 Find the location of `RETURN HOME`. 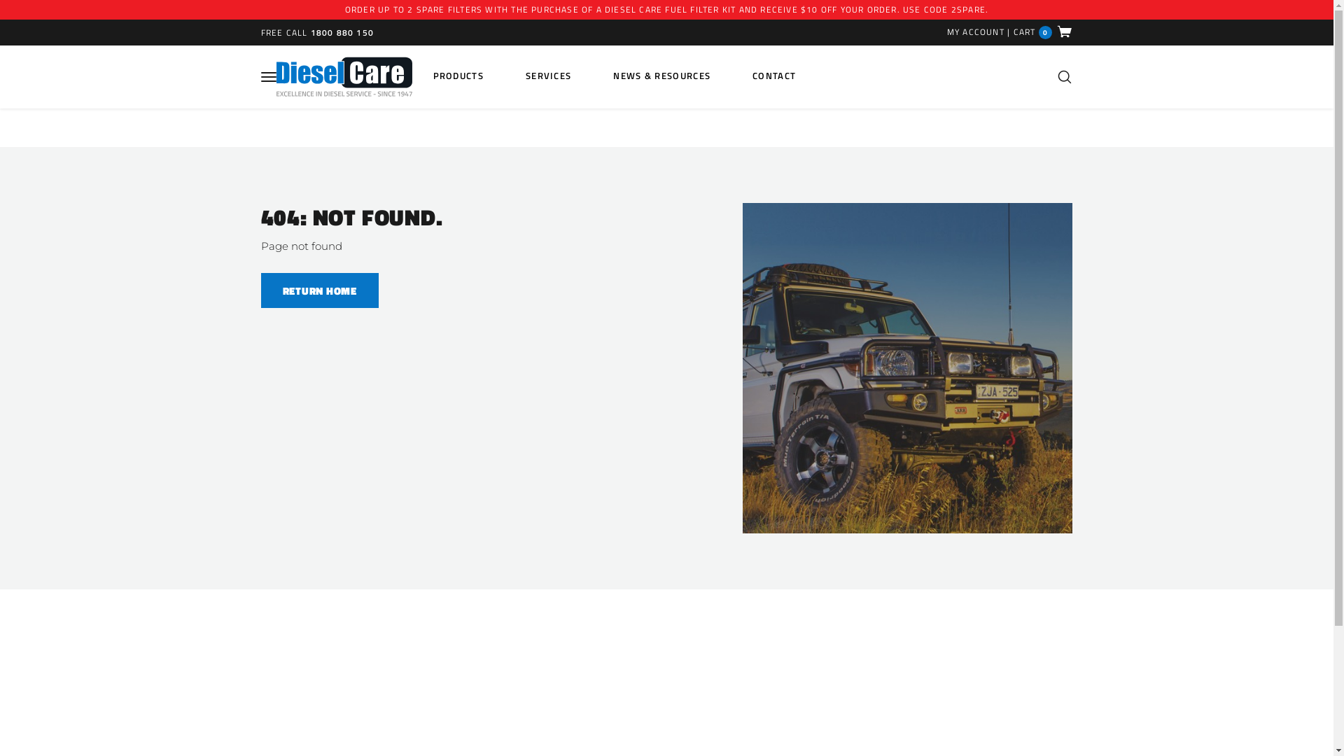

RETURN HOME is located at coordinates (319, 290).